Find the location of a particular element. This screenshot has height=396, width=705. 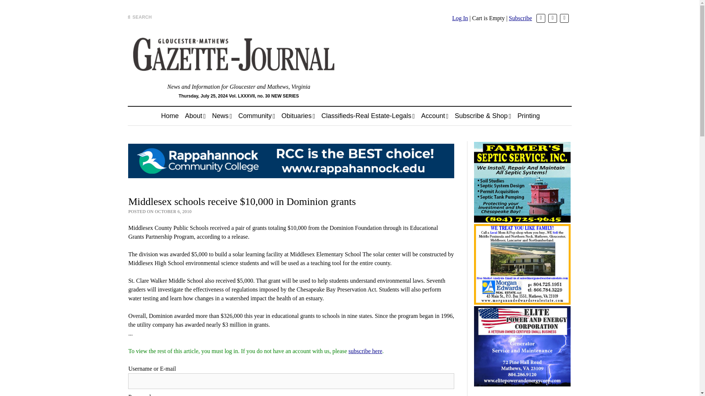

Home is located at coordinates (170, 116).